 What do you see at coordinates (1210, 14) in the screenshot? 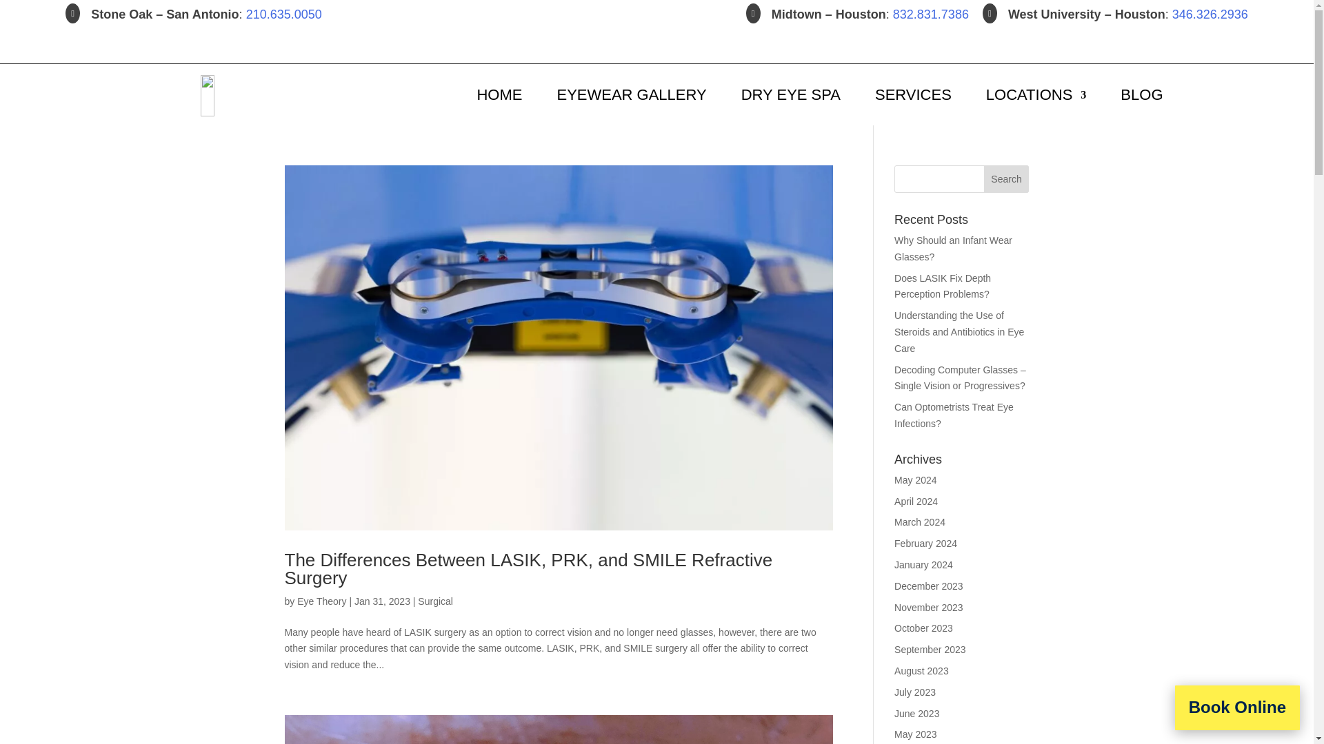
I see `346.326.2936` at bounding box center [1210, 14].